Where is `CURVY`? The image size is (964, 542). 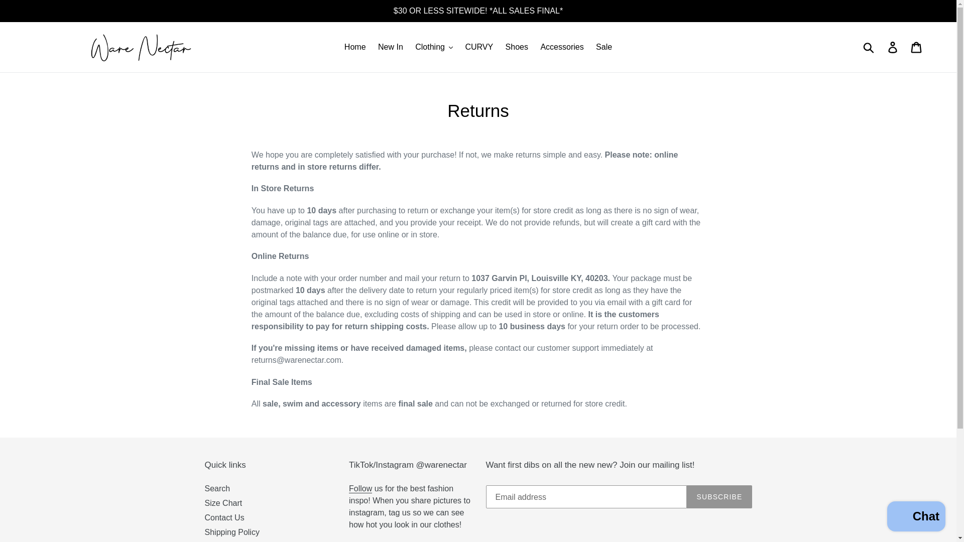 CURVY is located at coordinates (479, 47).